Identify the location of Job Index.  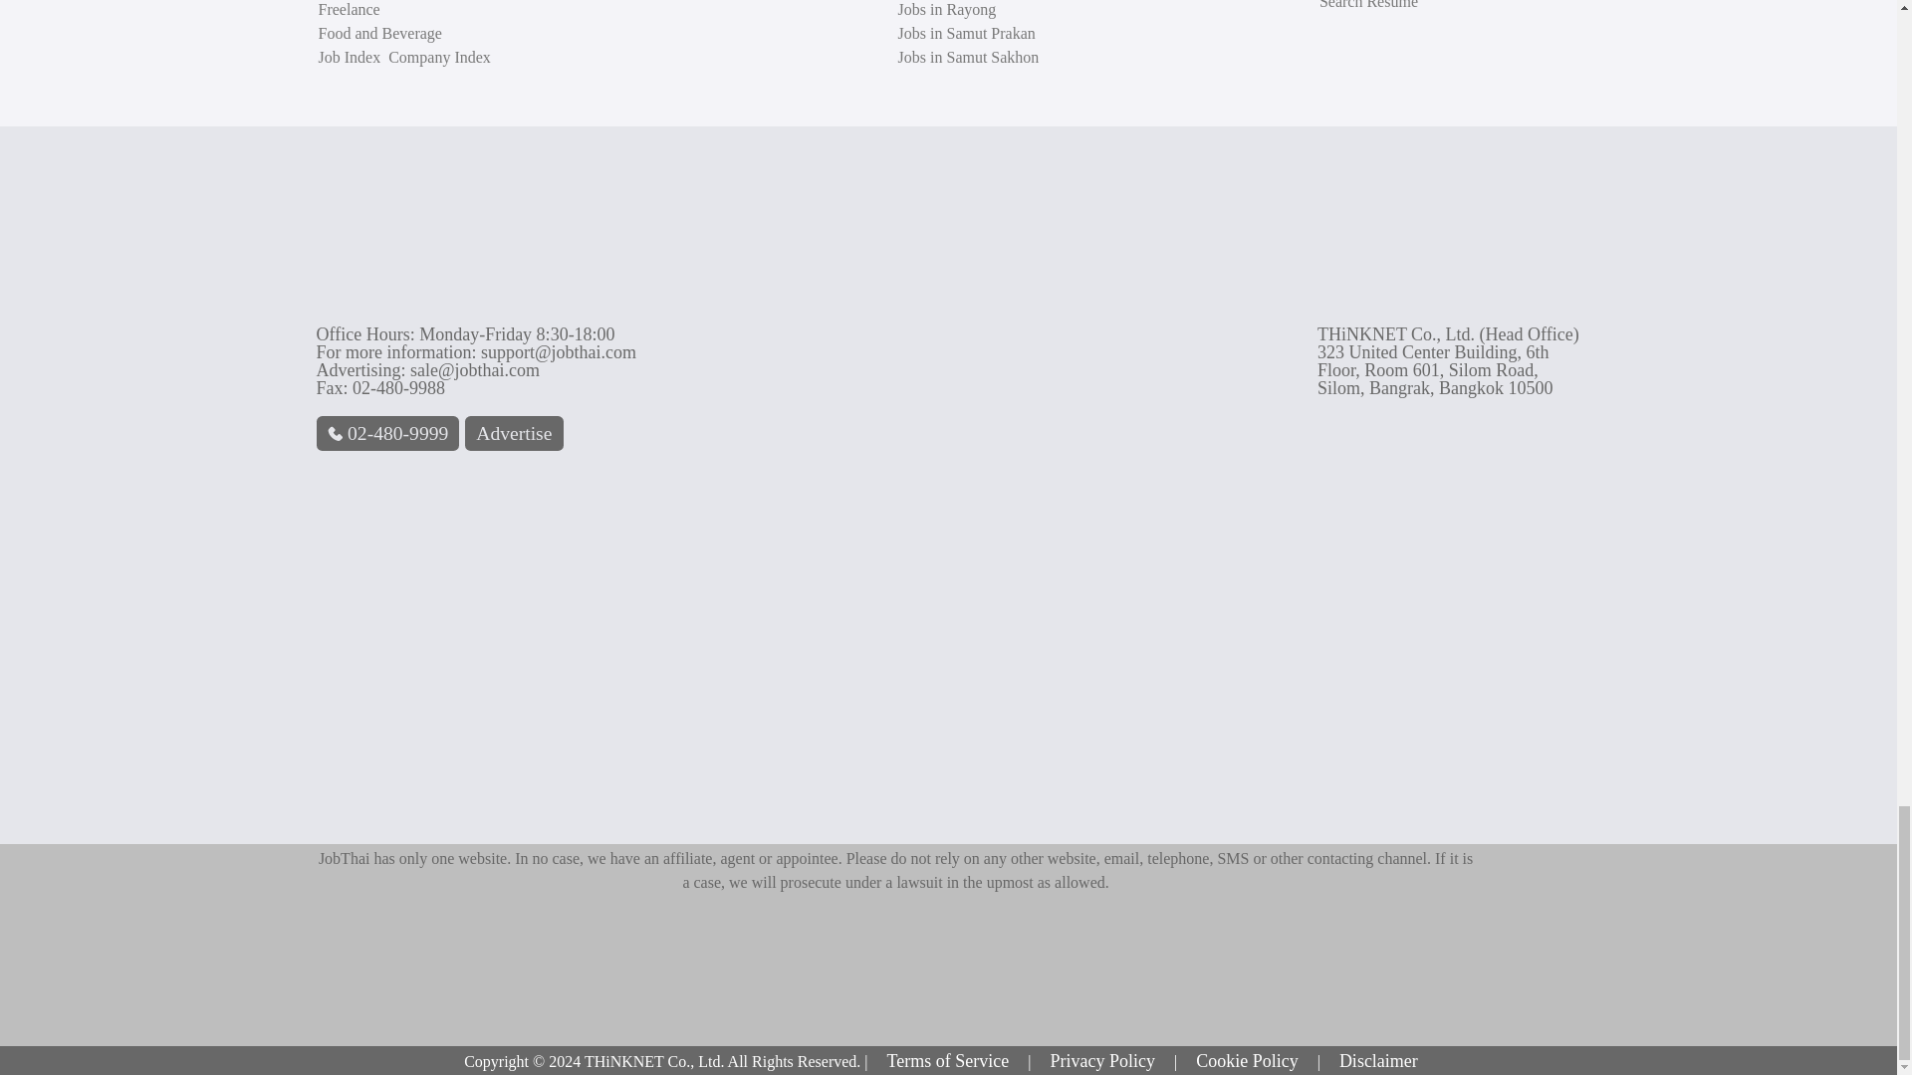
(353, 57).